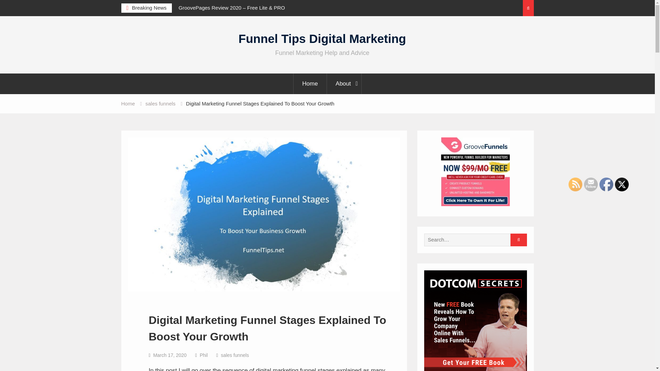 This screenshot has height=371, width=660. What do you see at coordinates (622, 184) in the screenshot?
I see `Twitter` at bounding box center [622, 184].